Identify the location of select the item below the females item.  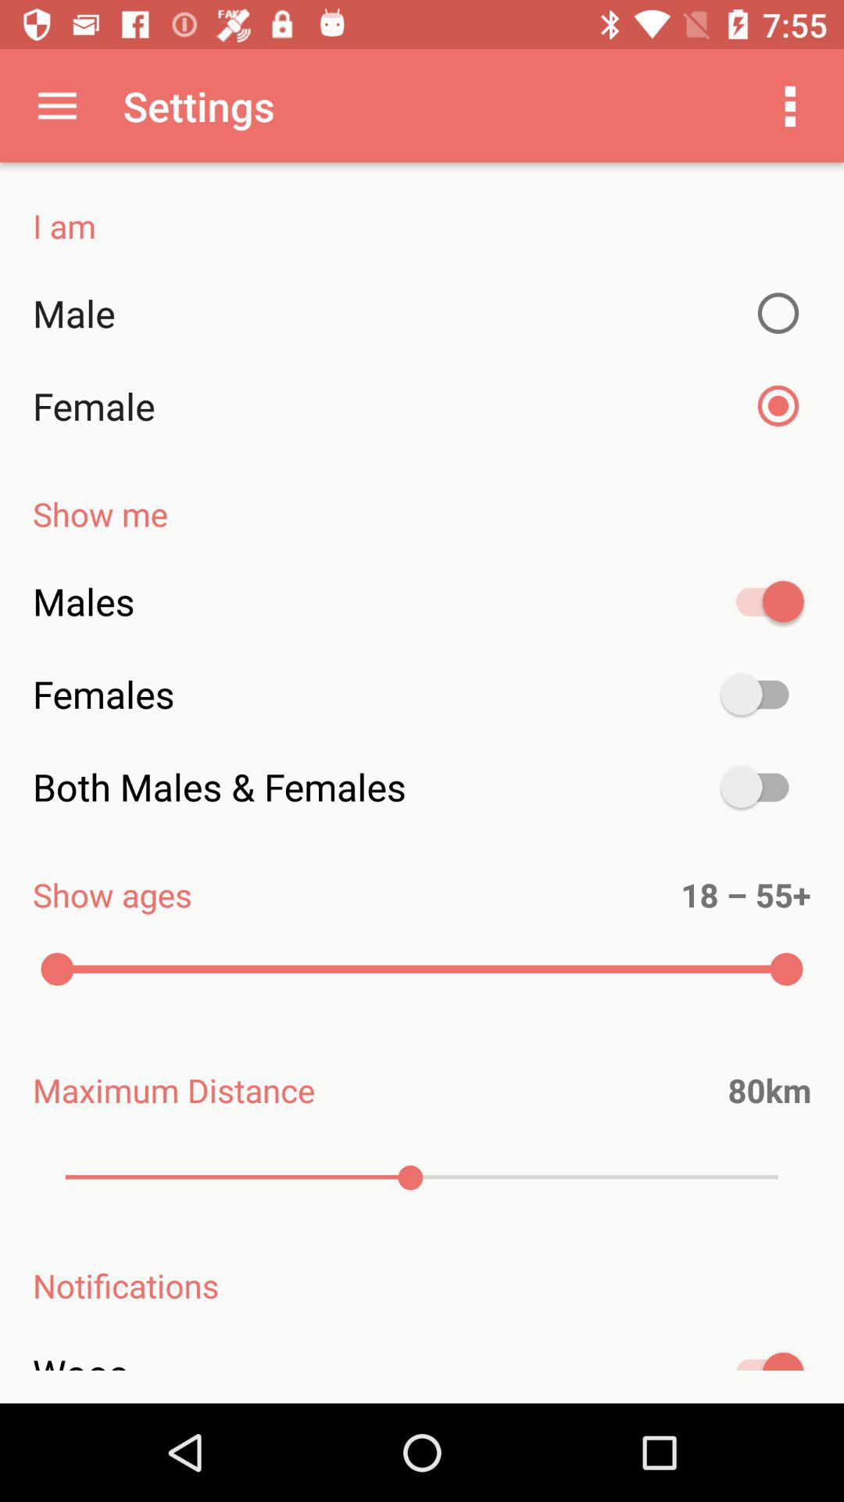
(422, 787).